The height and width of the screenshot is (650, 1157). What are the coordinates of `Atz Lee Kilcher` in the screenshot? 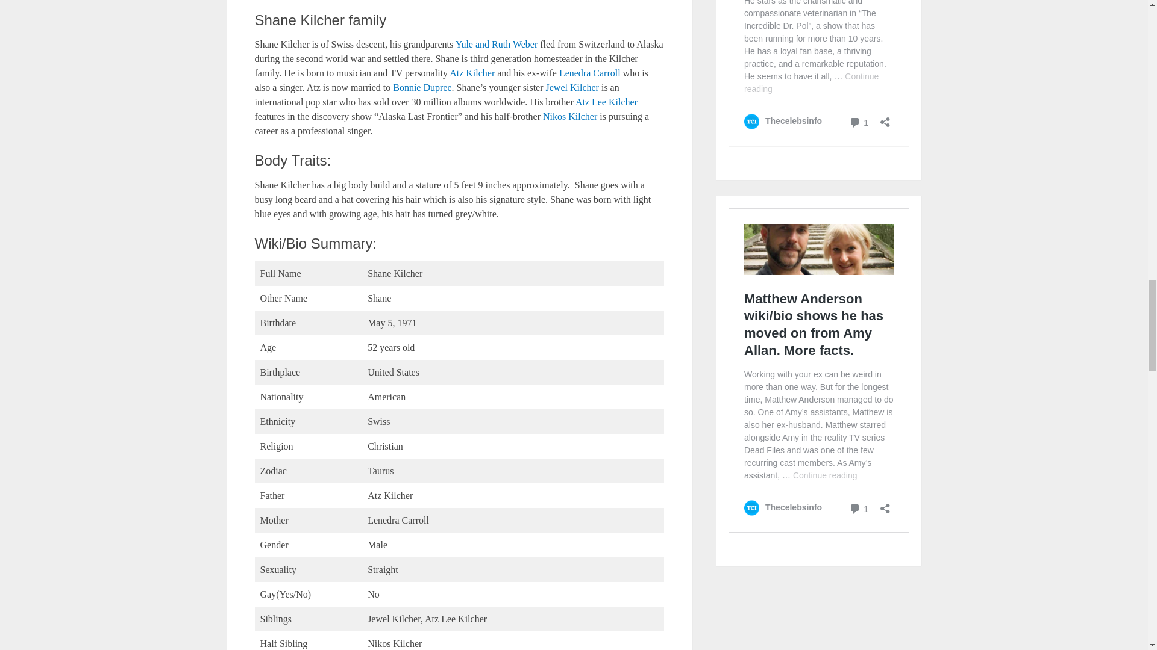 It's located at (606, 102).